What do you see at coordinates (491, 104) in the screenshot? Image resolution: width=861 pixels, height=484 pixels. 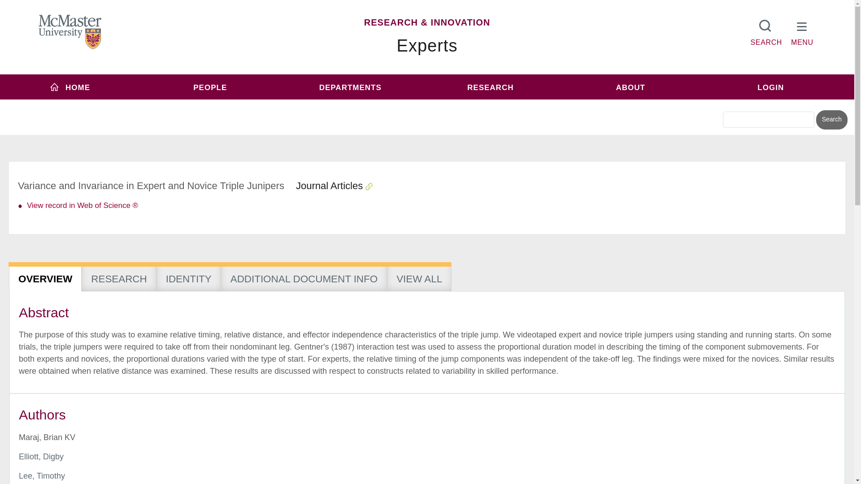 I see `inurl:mcmaster.ca` at bounding box center [491, 104].